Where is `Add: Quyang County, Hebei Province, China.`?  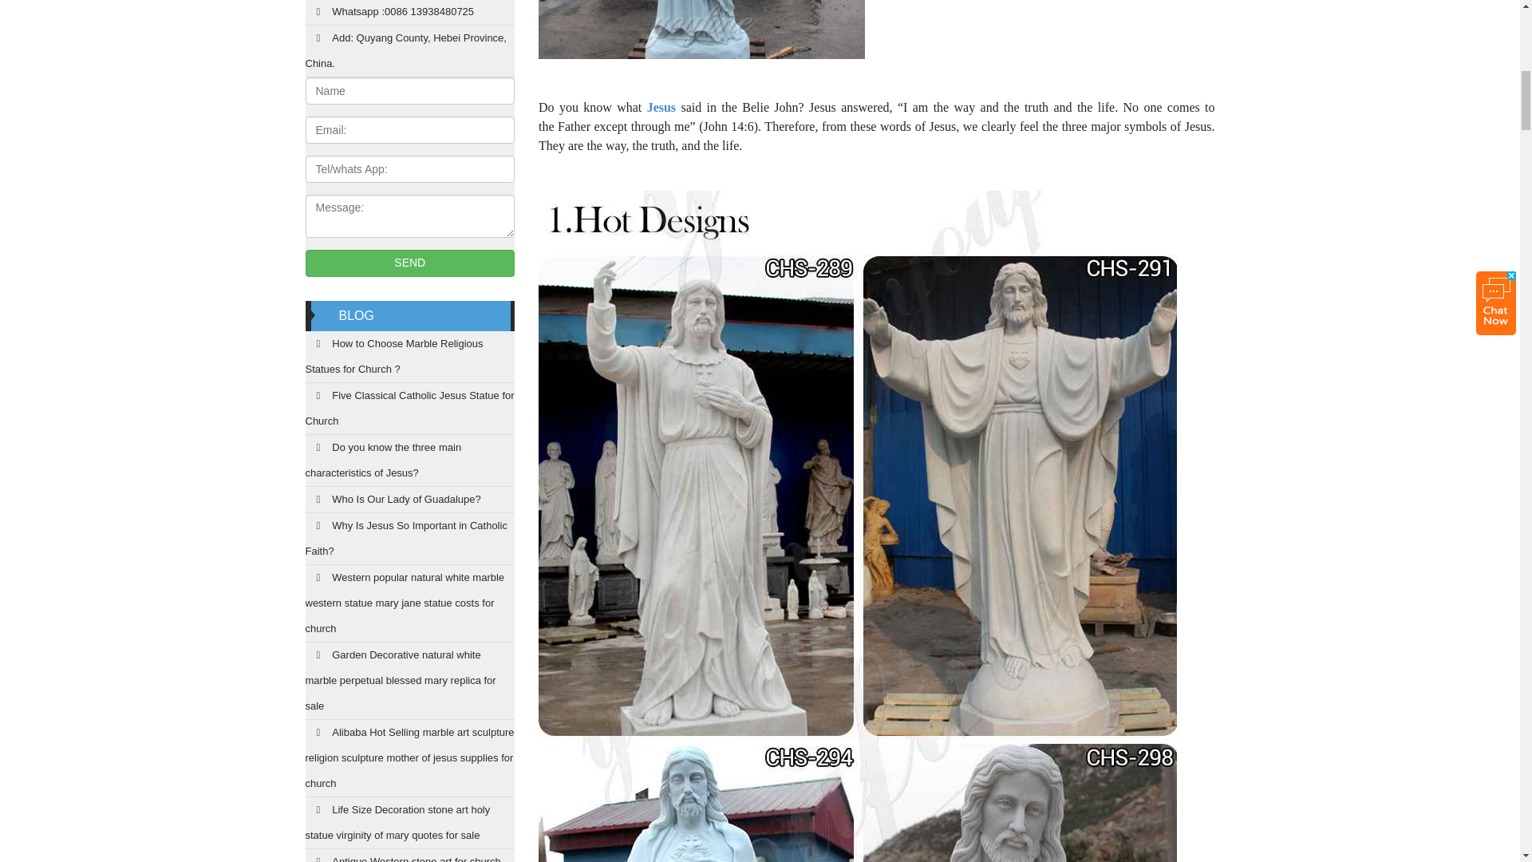 Add: Quyang County, Hebei Province, China. is located at coordinates (410, 51).